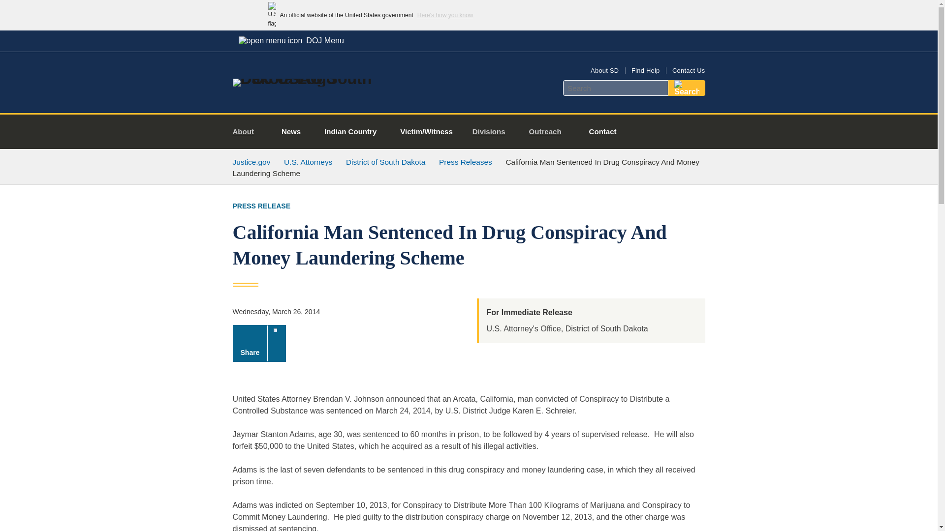  Describe the element at coordinates (308, 162) in the screenshot. I see `U.S. Attorneys` at that location.